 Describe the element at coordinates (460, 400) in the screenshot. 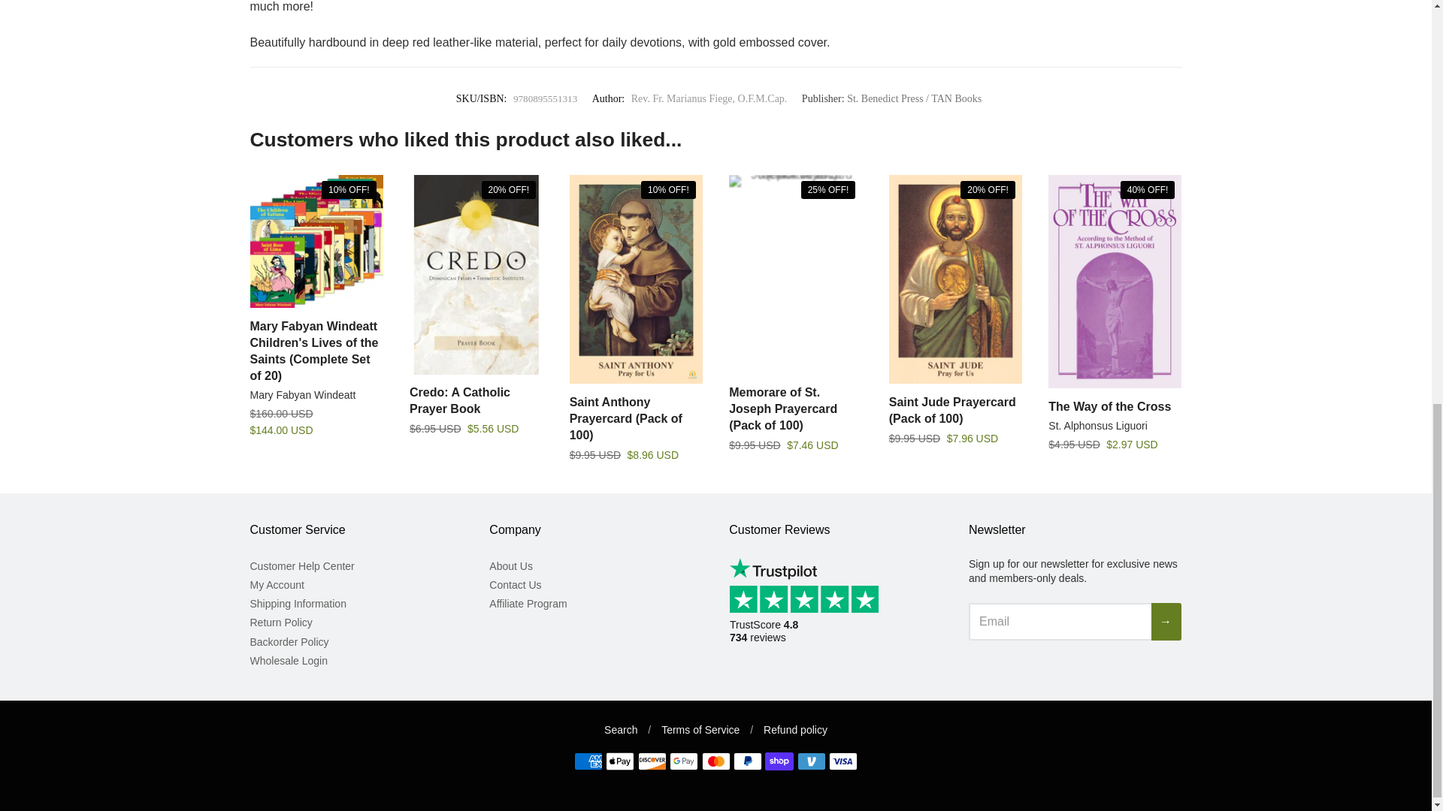

I see `Credo: A Catholic Prayer Book` at that location.